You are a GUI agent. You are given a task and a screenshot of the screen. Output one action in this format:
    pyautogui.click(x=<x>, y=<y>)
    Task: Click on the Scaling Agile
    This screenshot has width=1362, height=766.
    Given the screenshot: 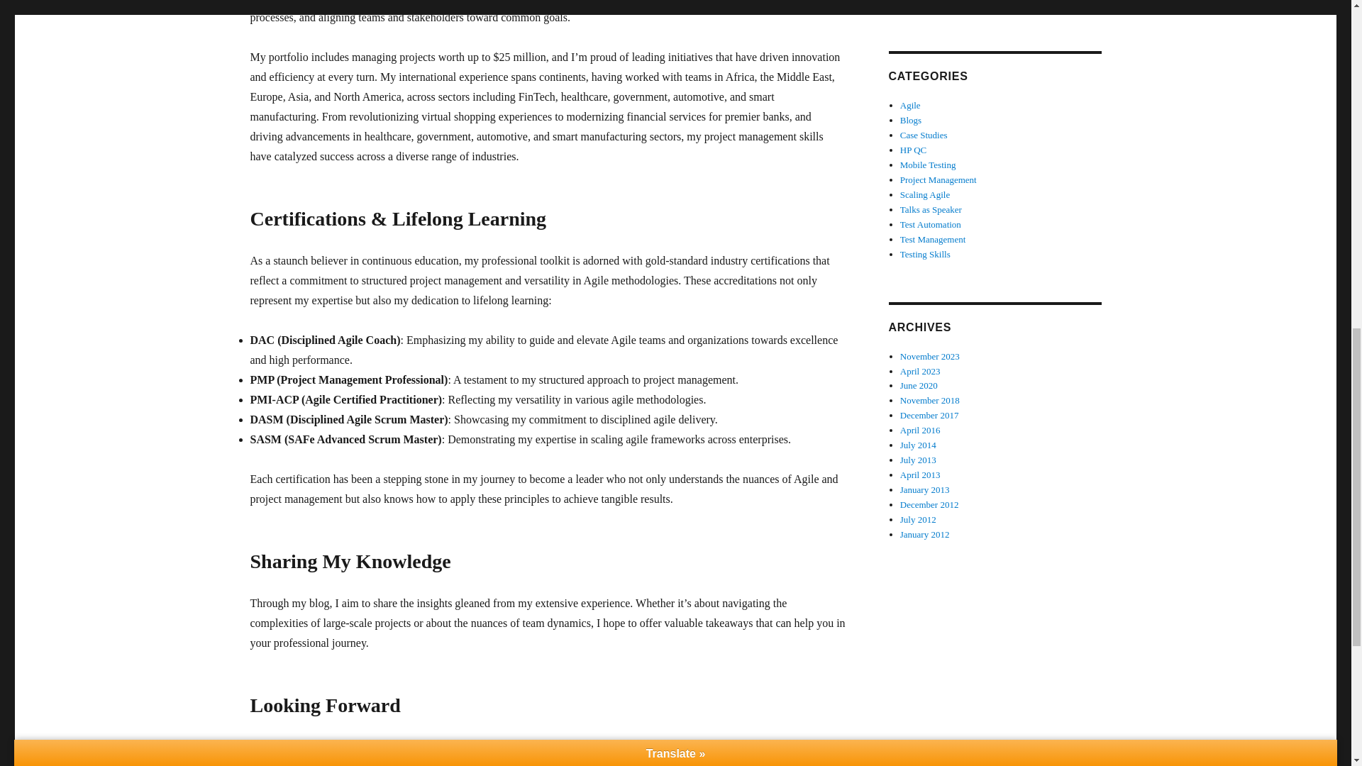 What is the action you would take?
    pyautogui.click(x=925, y=194)
    